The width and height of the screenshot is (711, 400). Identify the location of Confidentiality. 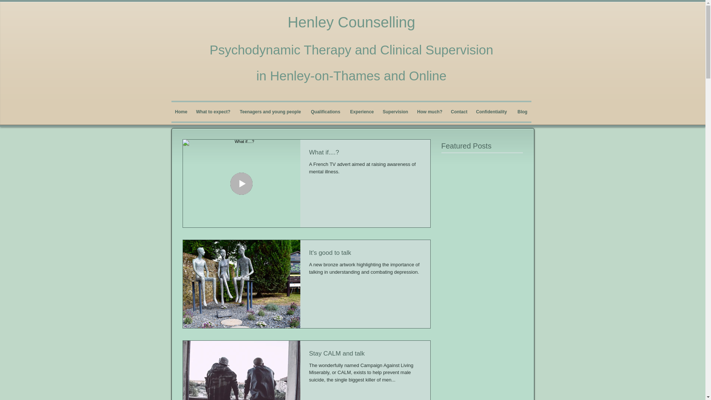
(493, 112).